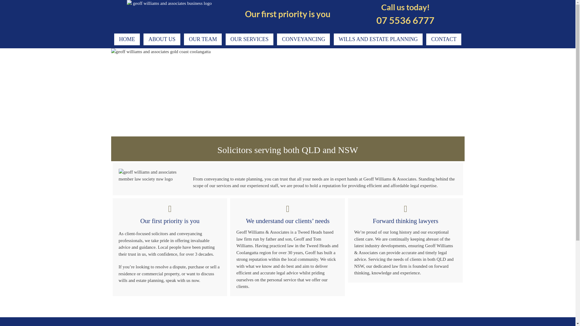 Image resolution: width=580 pixels, height=326 pixels. What do you see at coordinates (378, 39) in the screenshot?
I see `WILLS AND ESTATE PLANNING` at bounding box center [378, 39].